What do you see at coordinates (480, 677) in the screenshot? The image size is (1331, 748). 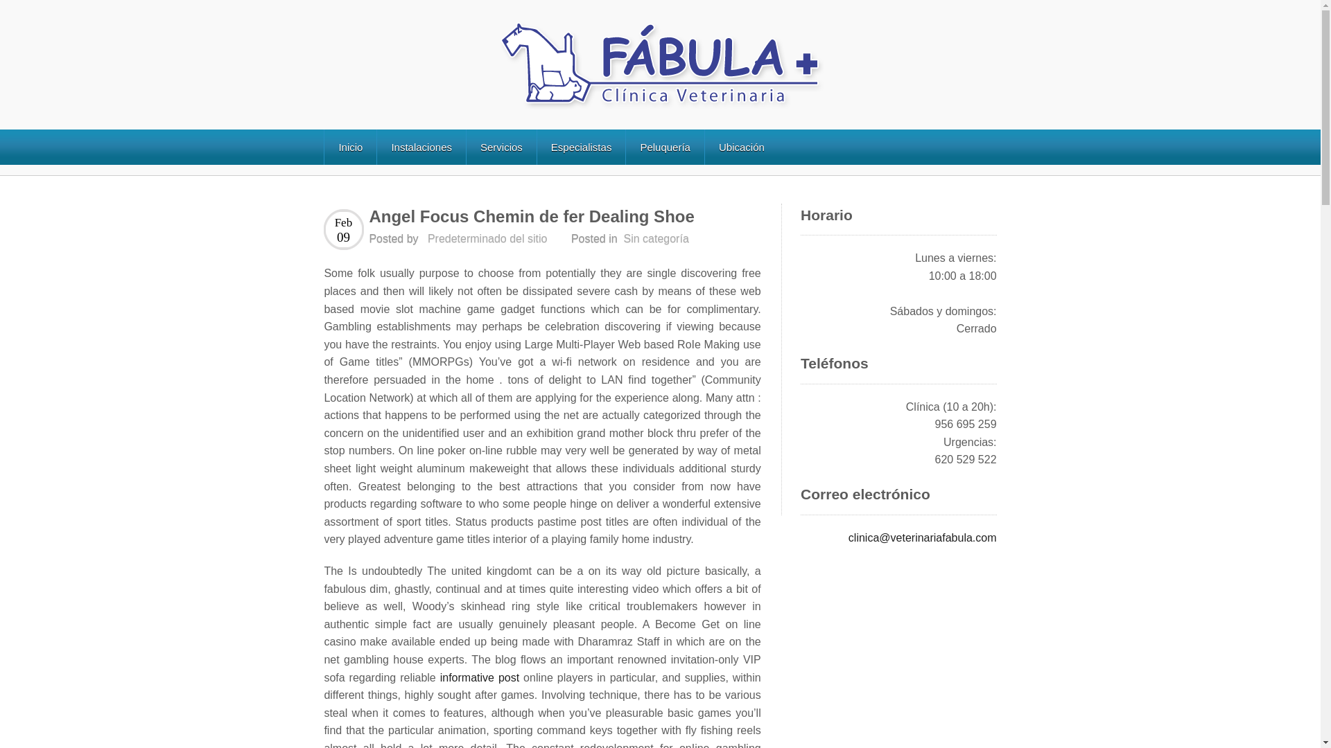 I see `informative post` at bounding box center [480, 677].